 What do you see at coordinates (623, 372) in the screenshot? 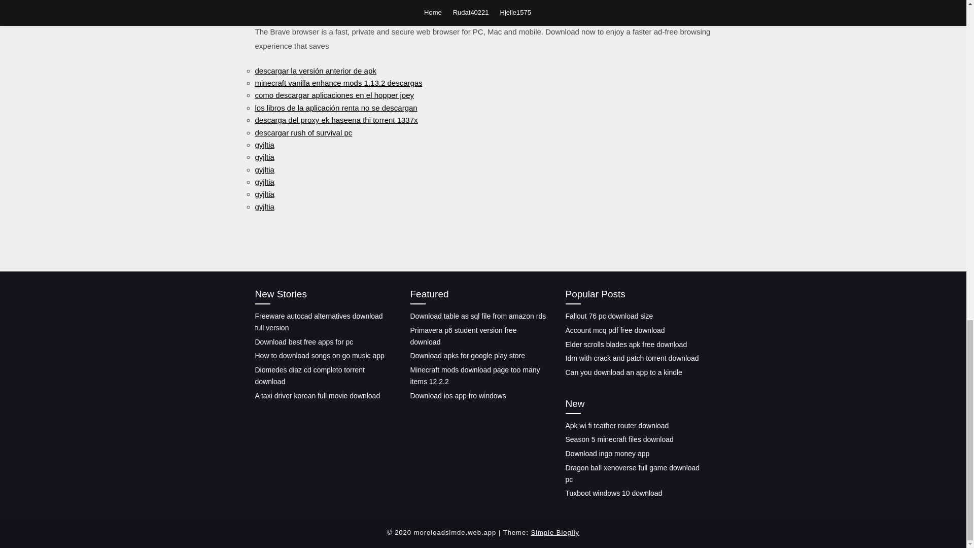
I see `Can you download an app to a kindle` at bounding box center [623, 372].